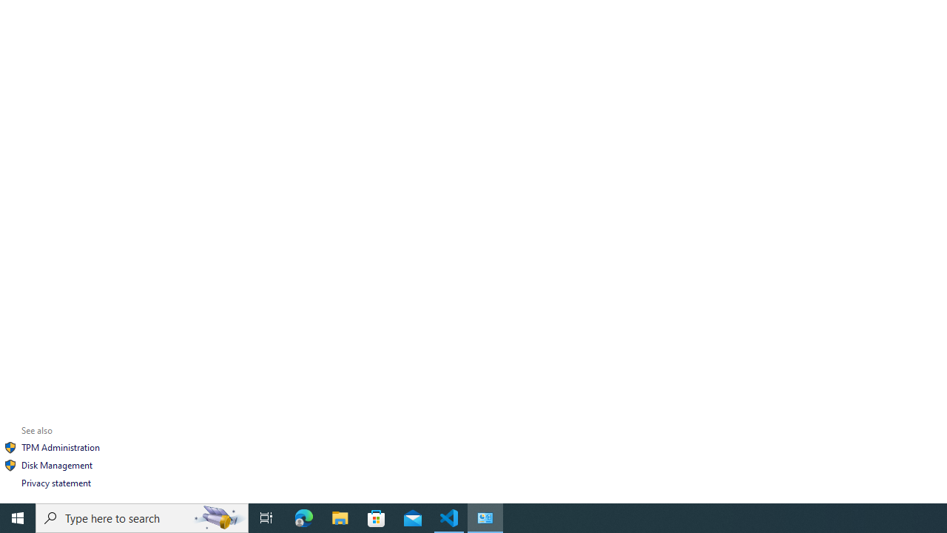 Image resolution: width=947 pixels, height=533 pixels. I want to click on File Explorer, so click(340, 518).